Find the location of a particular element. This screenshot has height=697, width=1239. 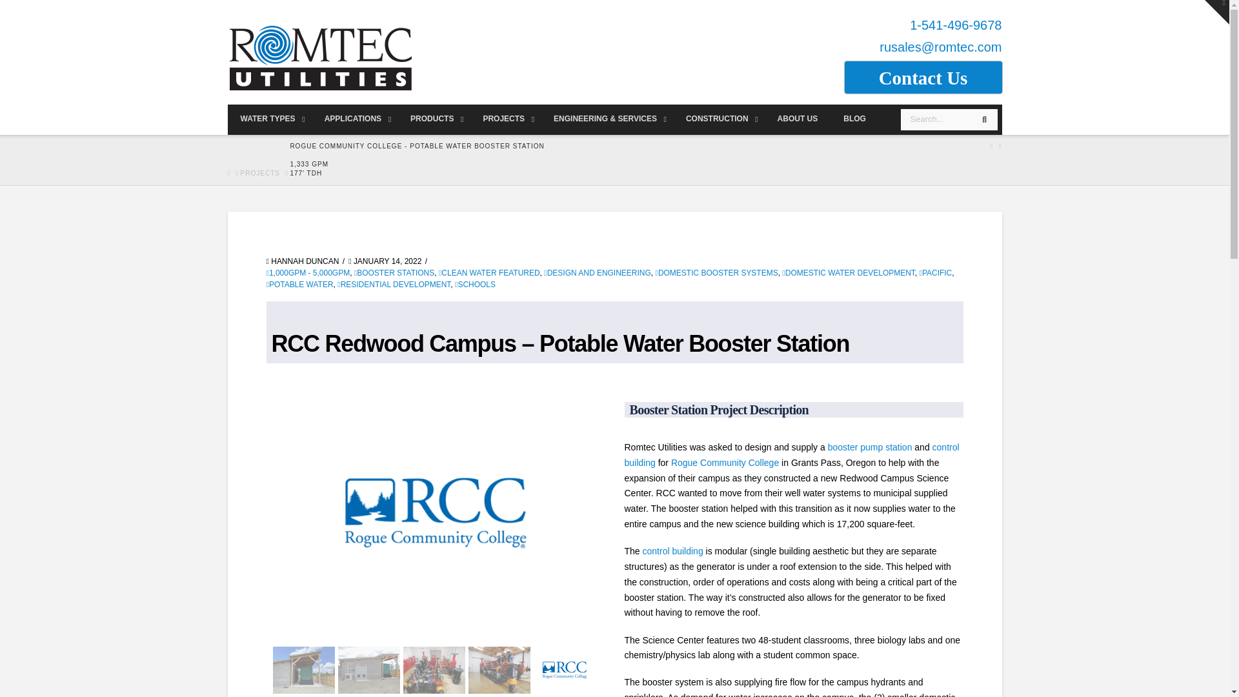

1-541-496-9678 is located at coordinates (955, 25).